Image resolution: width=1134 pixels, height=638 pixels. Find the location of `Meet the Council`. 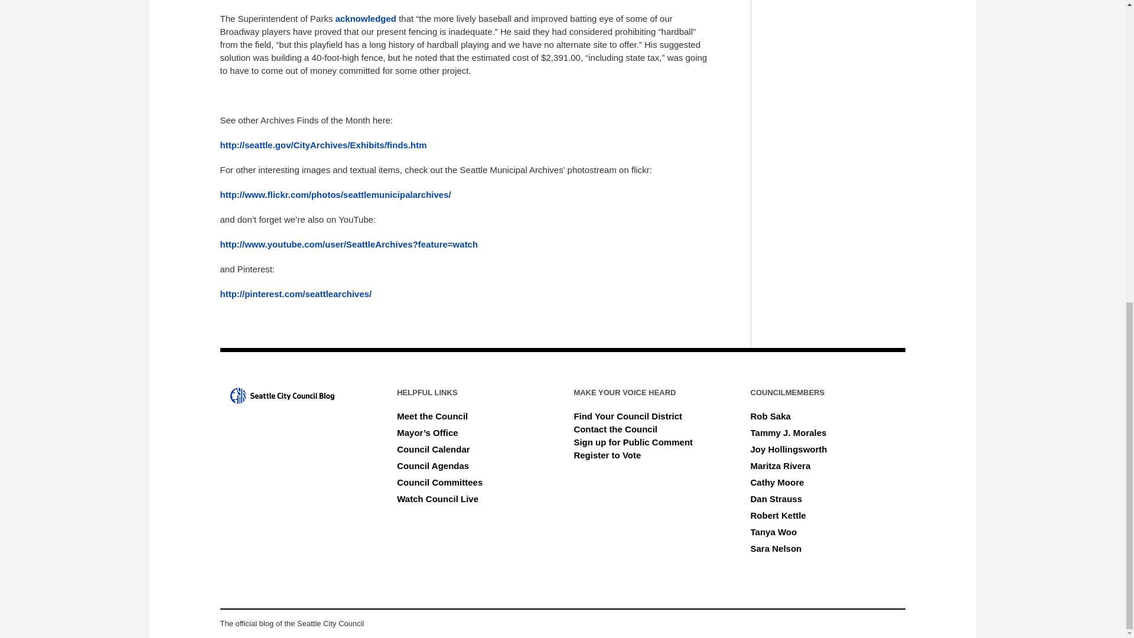

Meet the Council is located at coordinates (432, 416).